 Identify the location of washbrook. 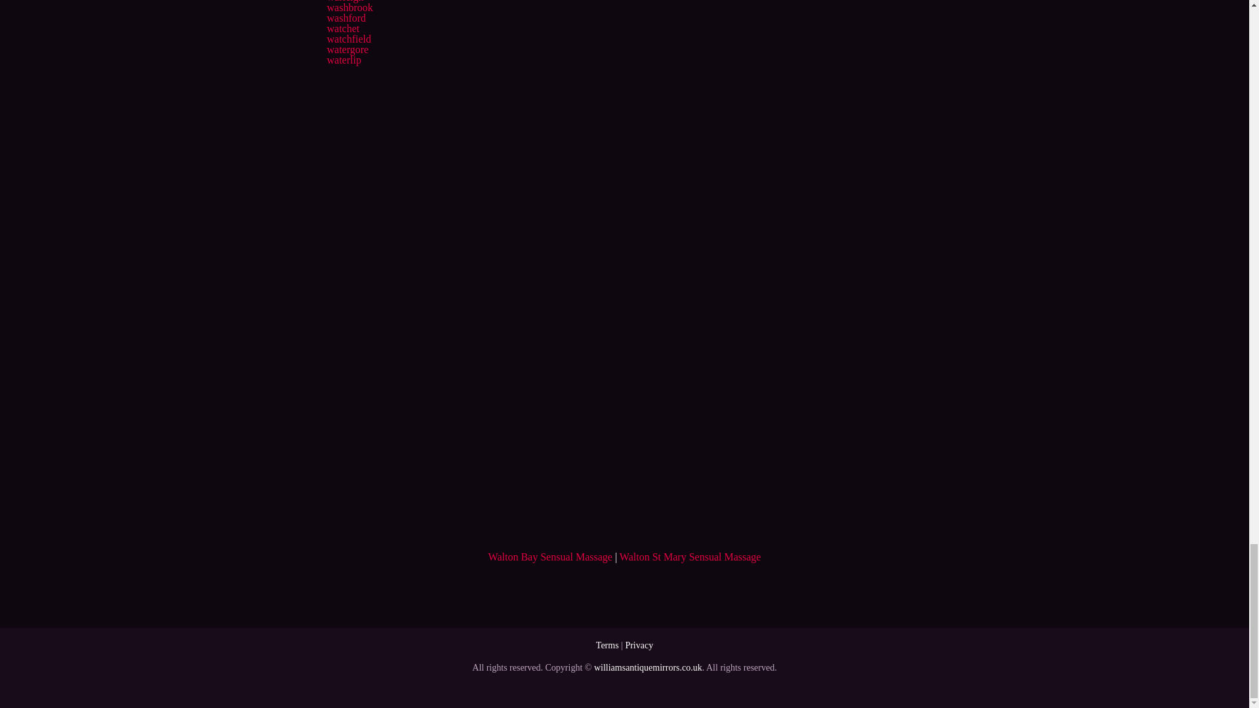
(349, 8).